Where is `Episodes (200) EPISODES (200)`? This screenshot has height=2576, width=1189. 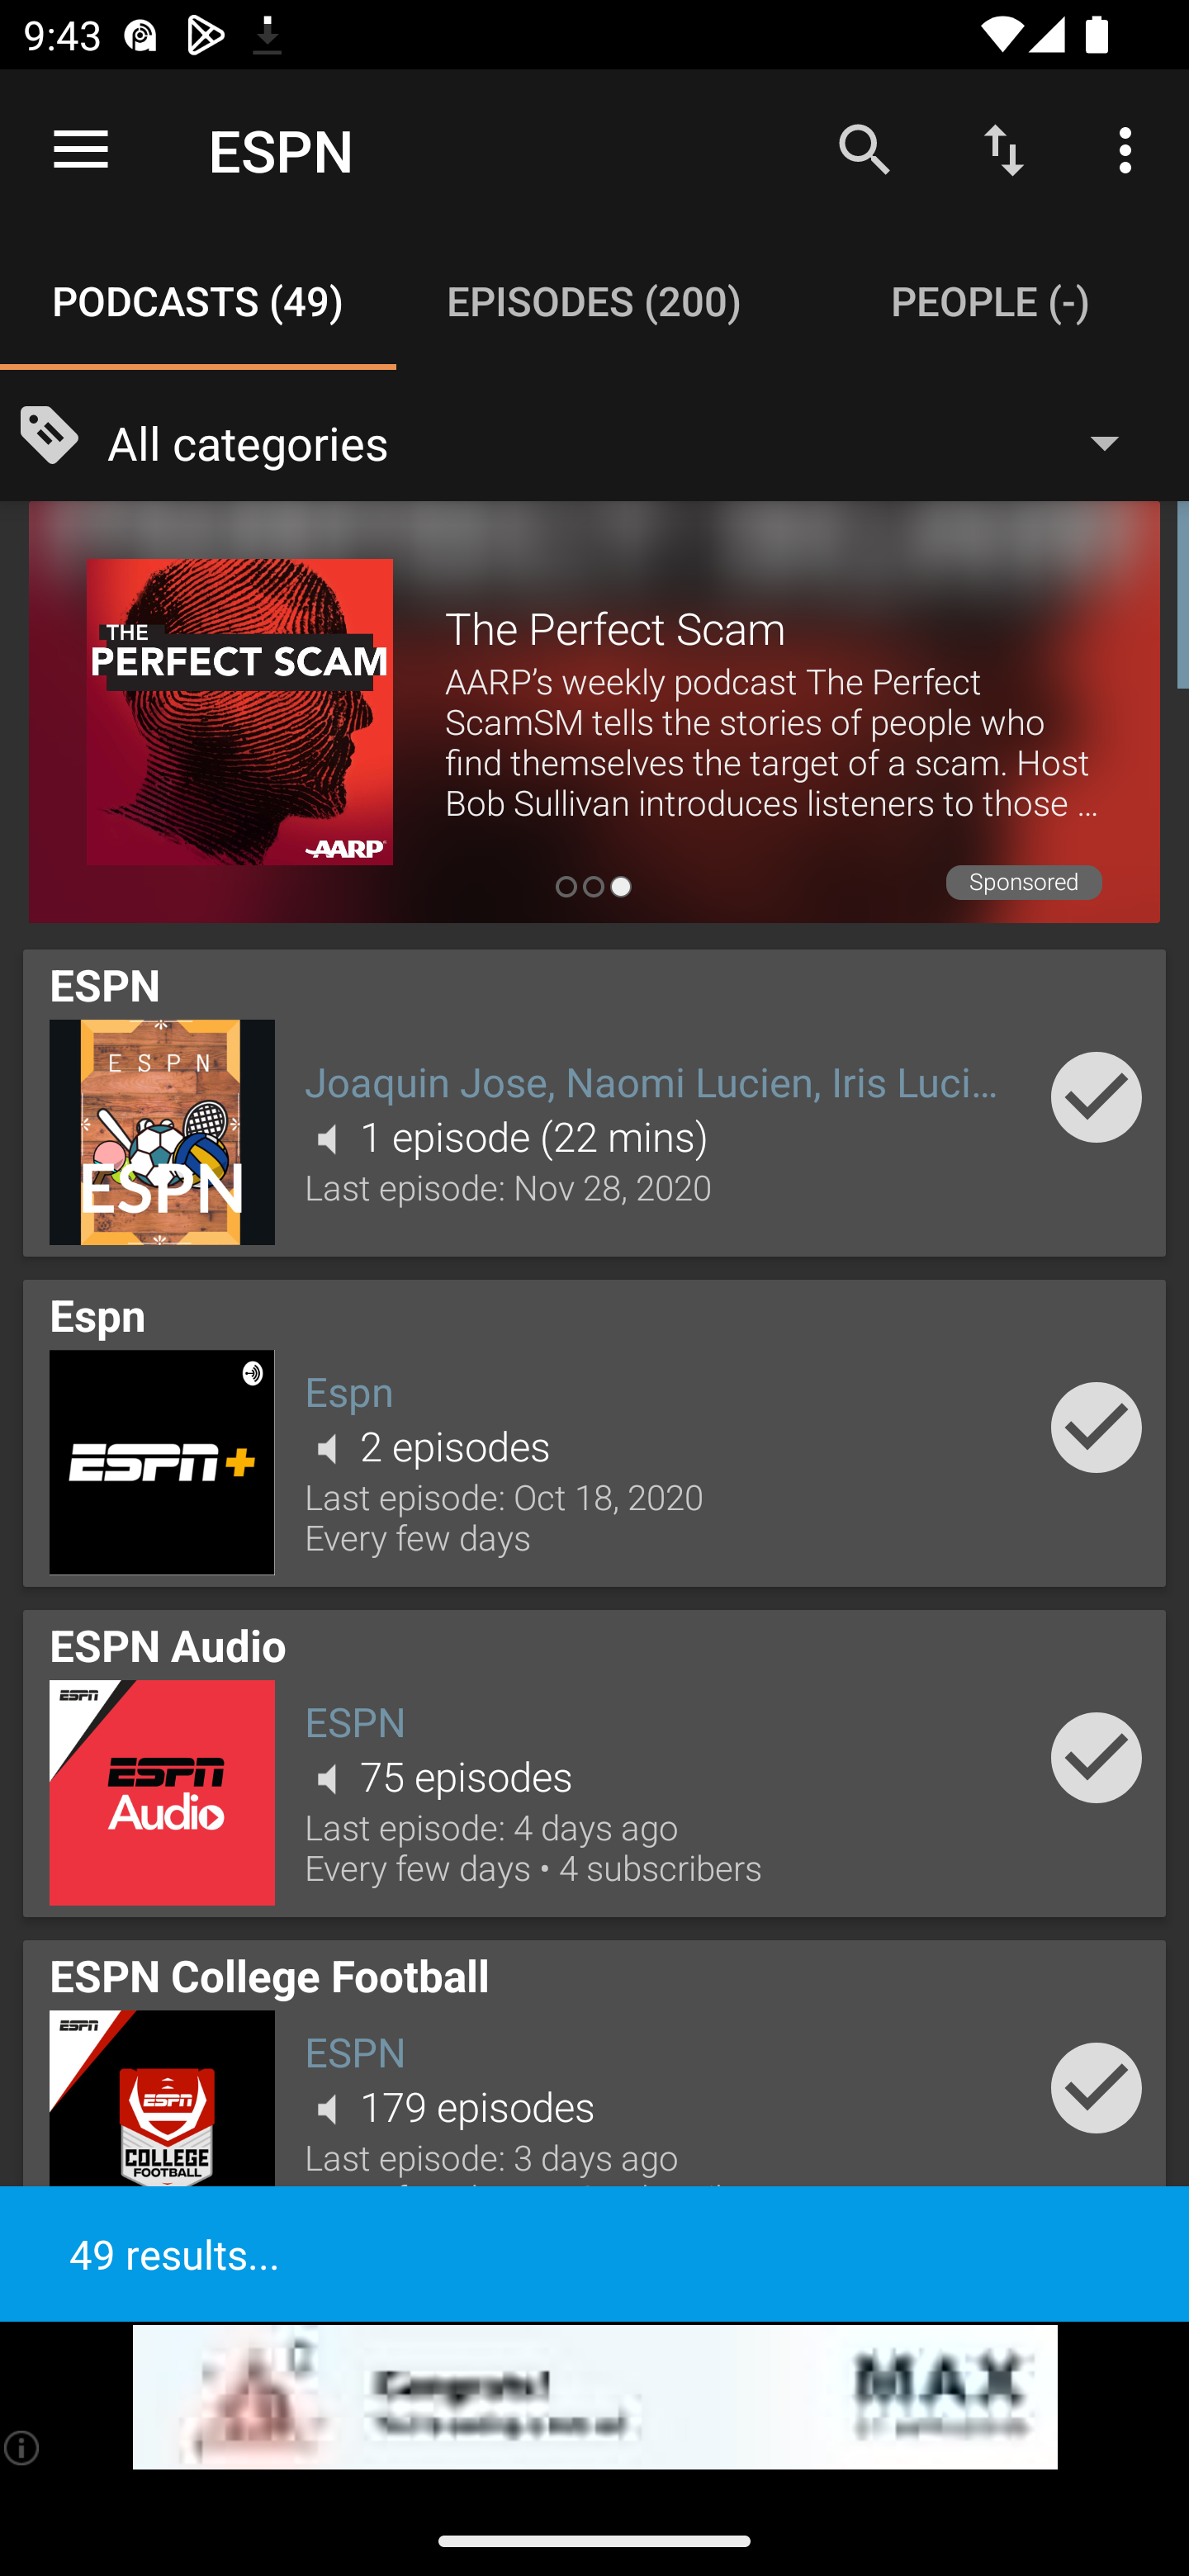
Episodes (200) EPISODES (200) is located at coordinates (594, 301).